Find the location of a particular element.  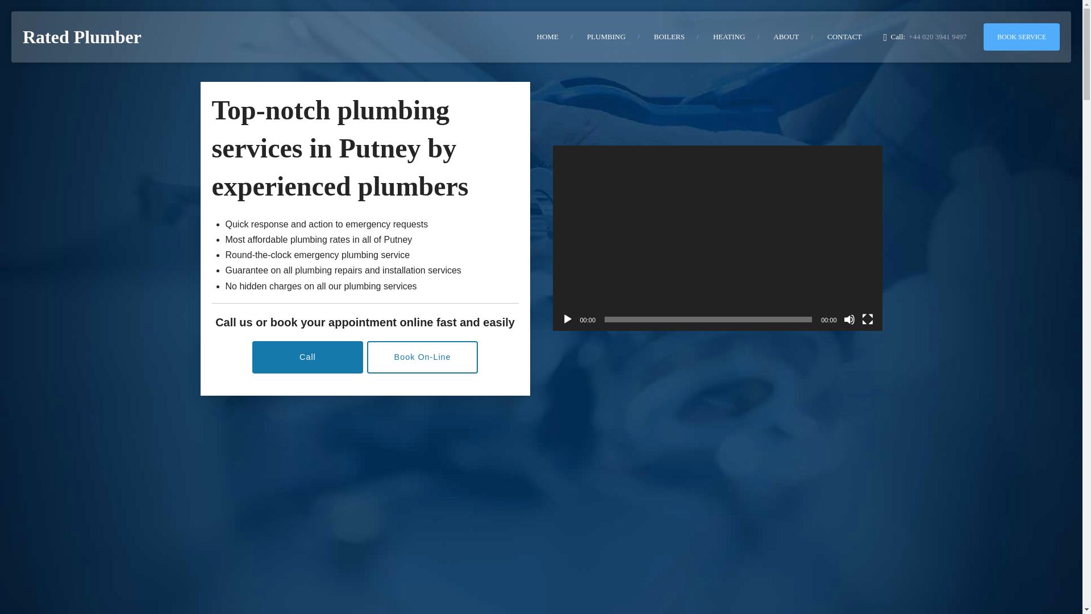

BOILERS is located at coordinates (669, 37).